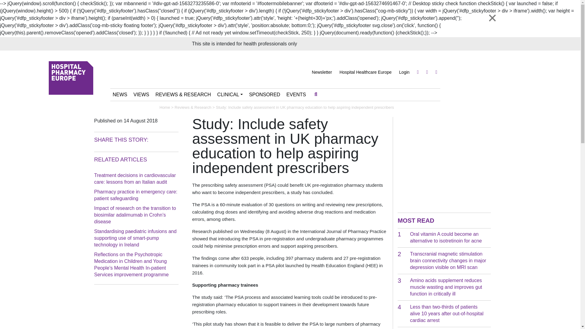 This screenshot has height=329, width=585. I want to click on NEWS, so click(120, 94).